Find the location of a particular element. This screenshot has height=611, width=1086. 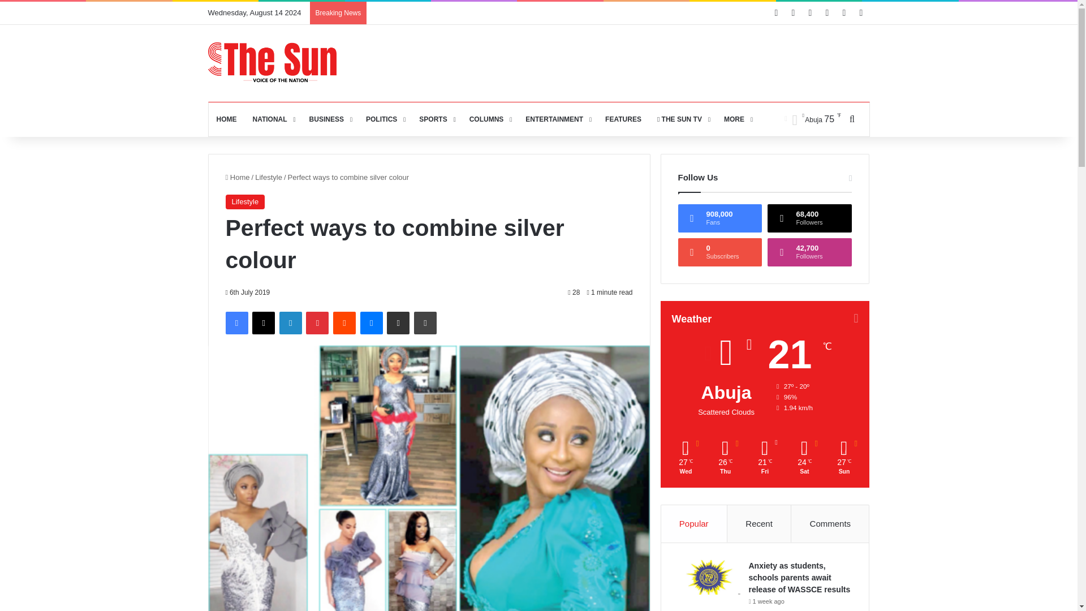

COLUMNS is located at coordinates (490, 119).